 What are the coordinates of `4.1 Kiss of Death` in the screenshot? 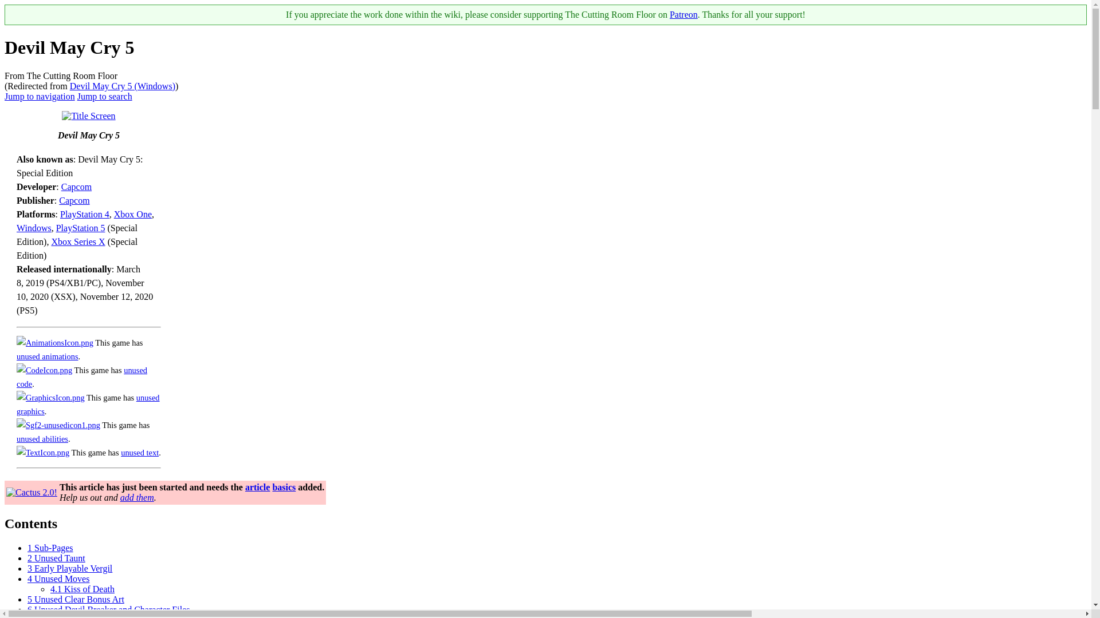 It's located at (82, 588).